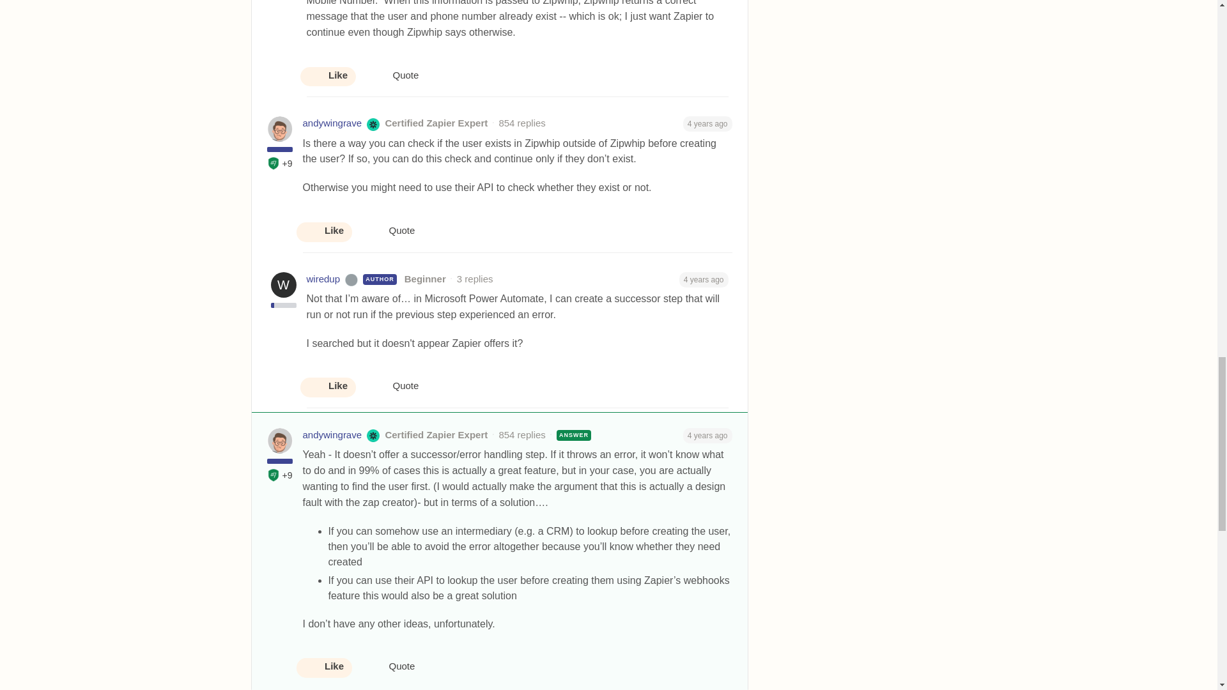 The width and height of the screenshot is (1227, 690). I want to click on andywingrave, so click(332, 124).